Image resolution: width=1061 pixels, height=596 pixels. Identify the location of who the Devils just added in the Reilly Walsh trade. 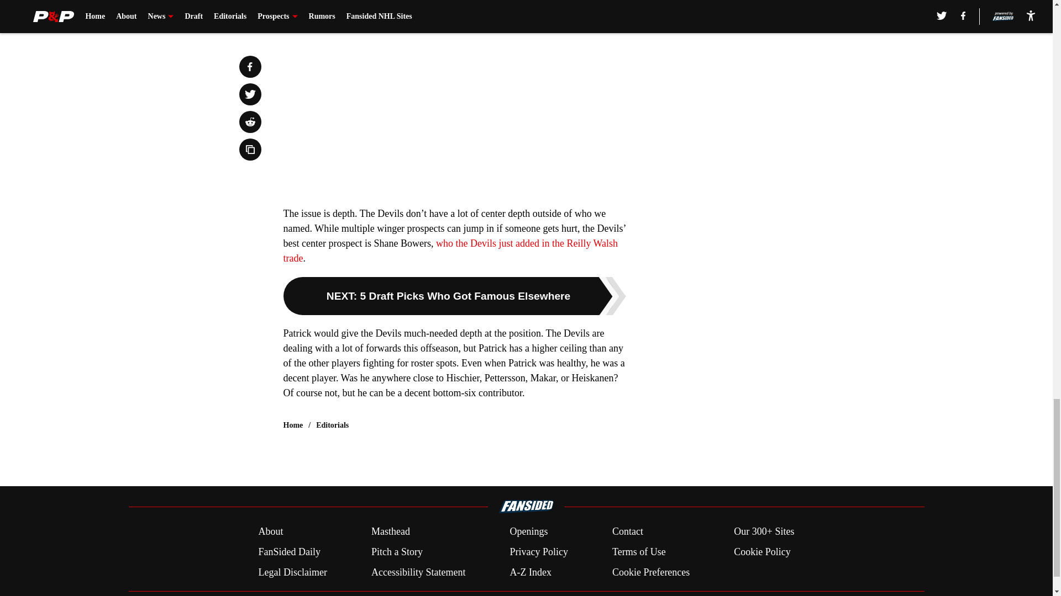
(450, 251).